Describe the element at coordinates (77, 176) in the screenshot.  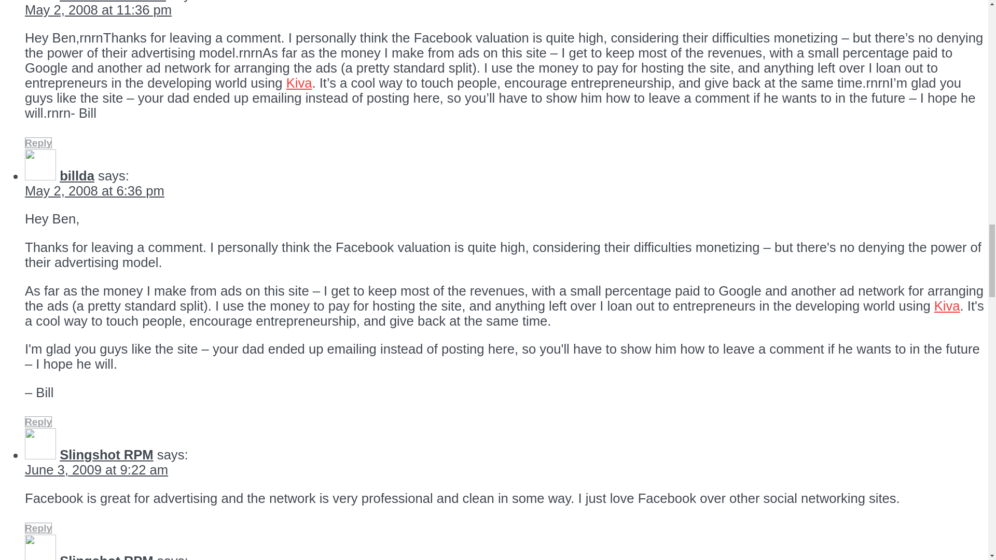
I see `billda` at that location.